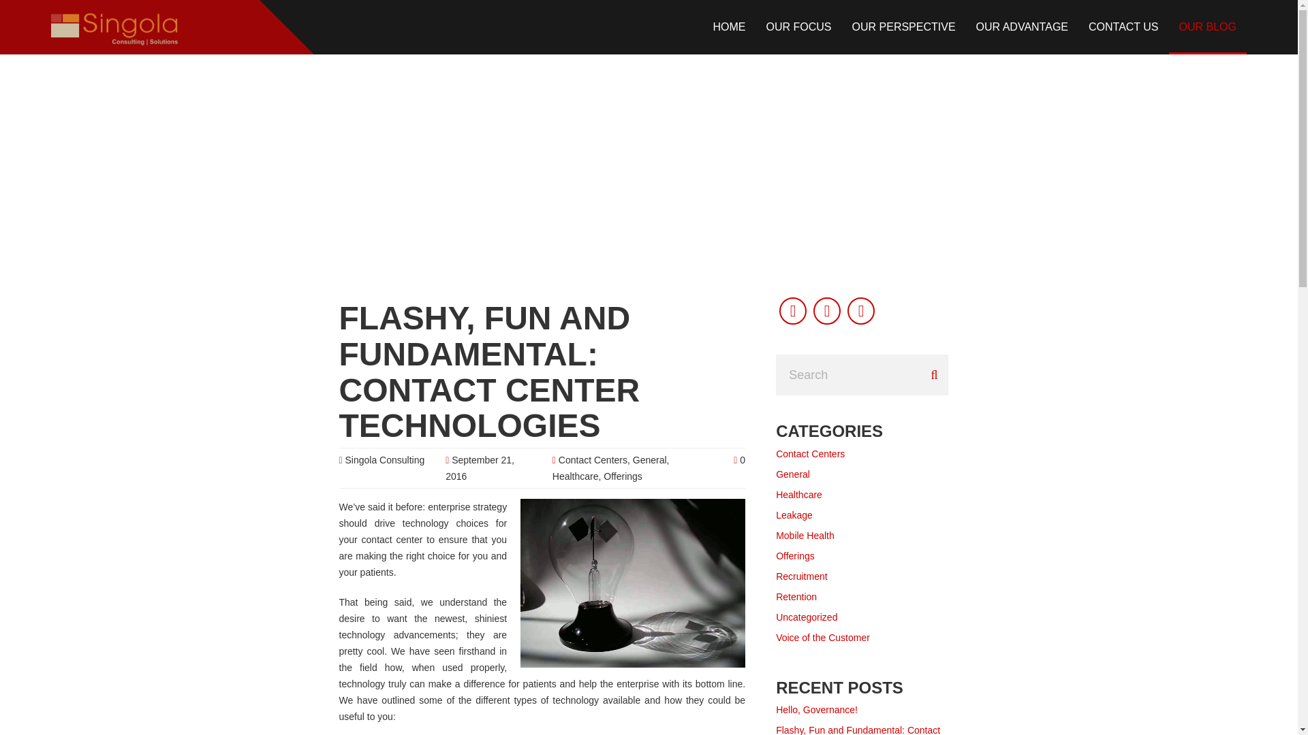 This screenshot has width=1308, height=735. What do you see at coordinates (385, 460) in the screenshot?
I see `Singola Consulting` at bounding box center [385, 460].